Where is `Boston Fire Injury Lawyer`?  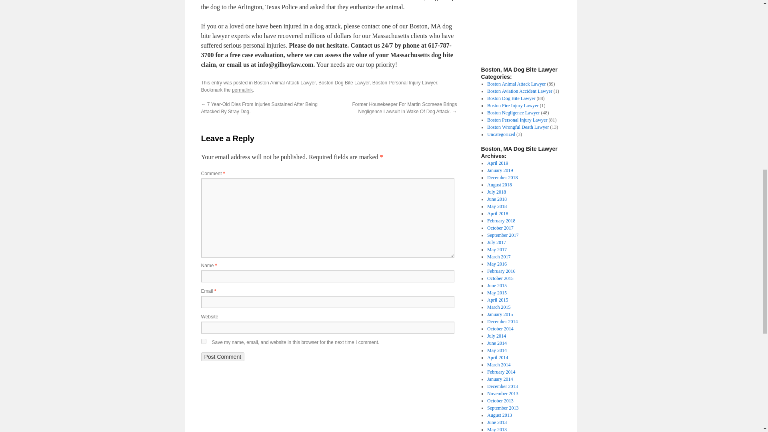
Boston Fire Injury Lawyer is located at coordinates (512, 105).